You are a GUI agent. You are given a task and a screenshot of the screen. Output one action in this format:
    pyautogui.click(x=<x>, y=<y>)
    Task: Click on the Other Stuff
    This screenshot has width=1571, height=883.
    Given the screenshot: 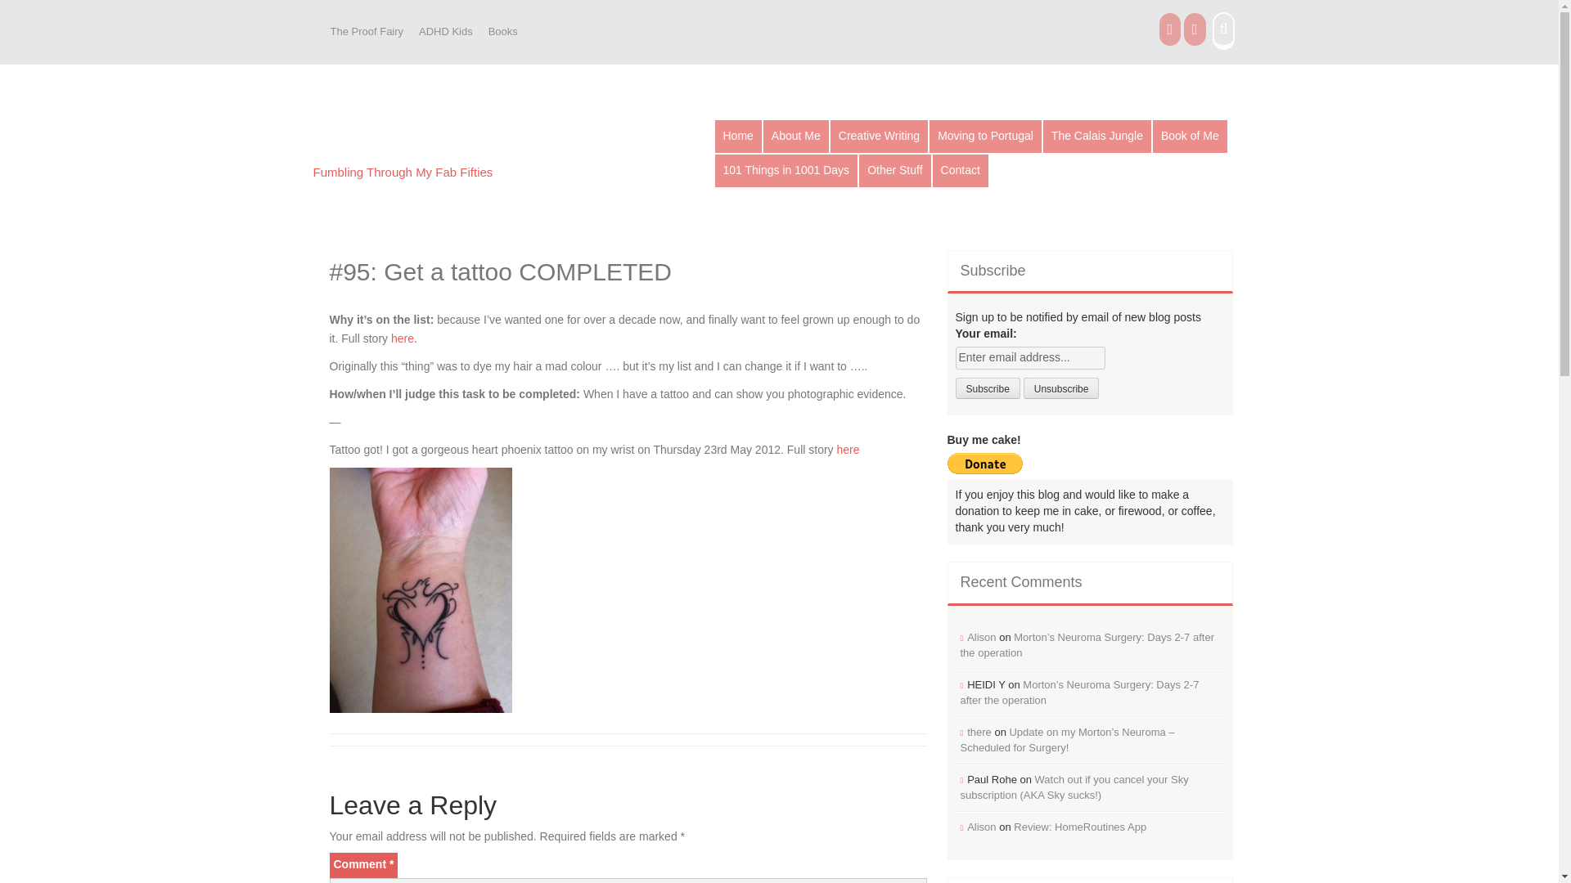 What is the action you would take?
    pyautogui.click(x=894, y=170)
    